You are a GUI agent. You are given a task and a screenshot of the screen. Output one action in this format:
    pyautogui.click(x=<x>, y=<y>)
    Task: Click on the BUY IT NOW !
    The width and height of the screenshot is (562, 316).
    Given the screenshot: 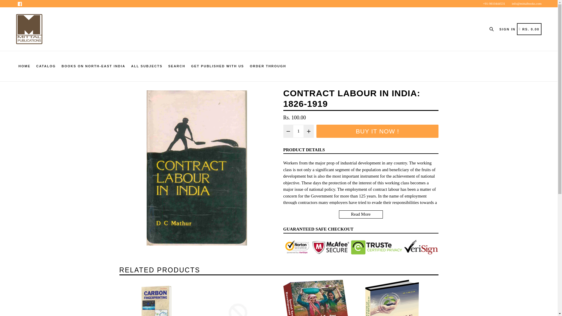 What is the action you would take?
    pyautogui.click(x=377, y=131)
    